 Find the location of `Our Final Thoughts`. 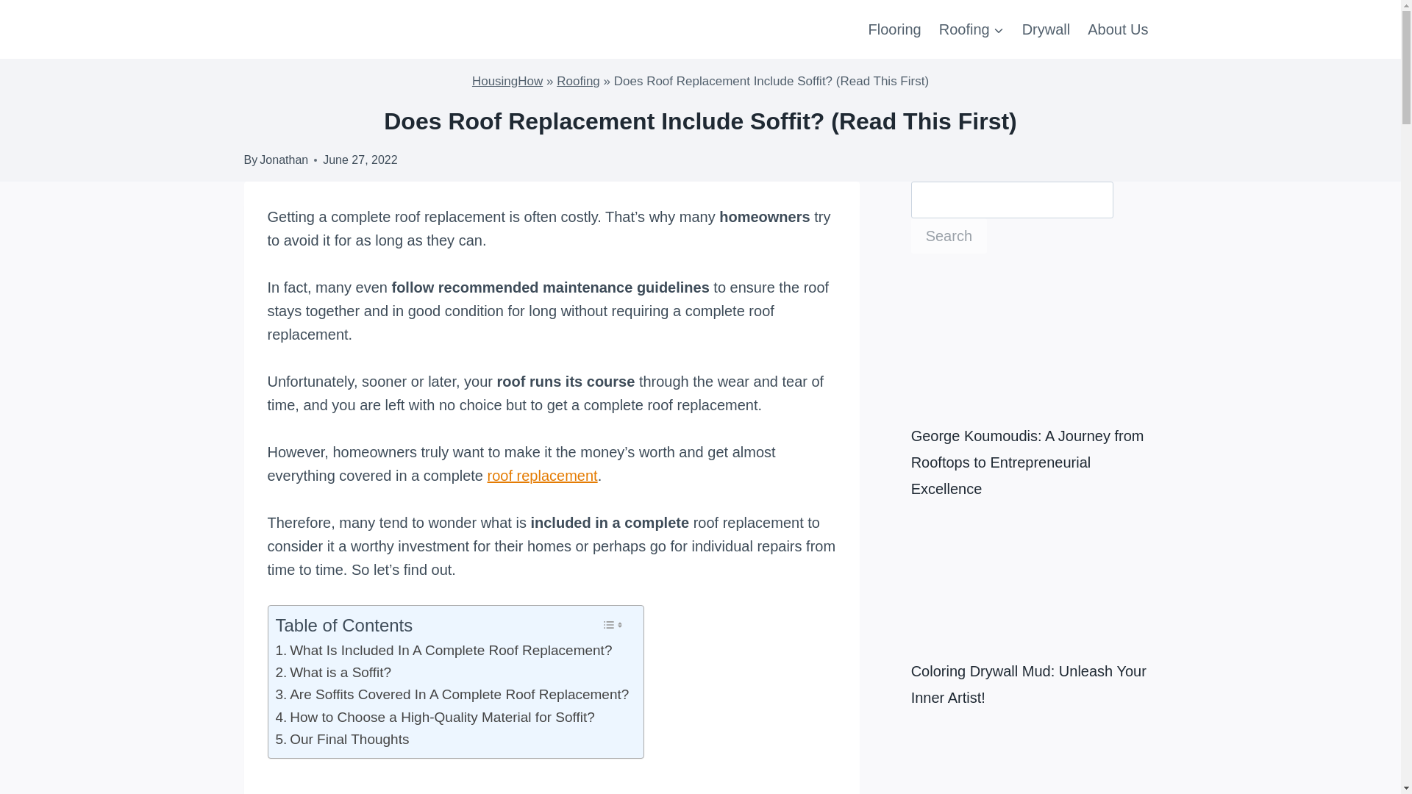

Our Final Thoughts is located at coordinates (342, 740).